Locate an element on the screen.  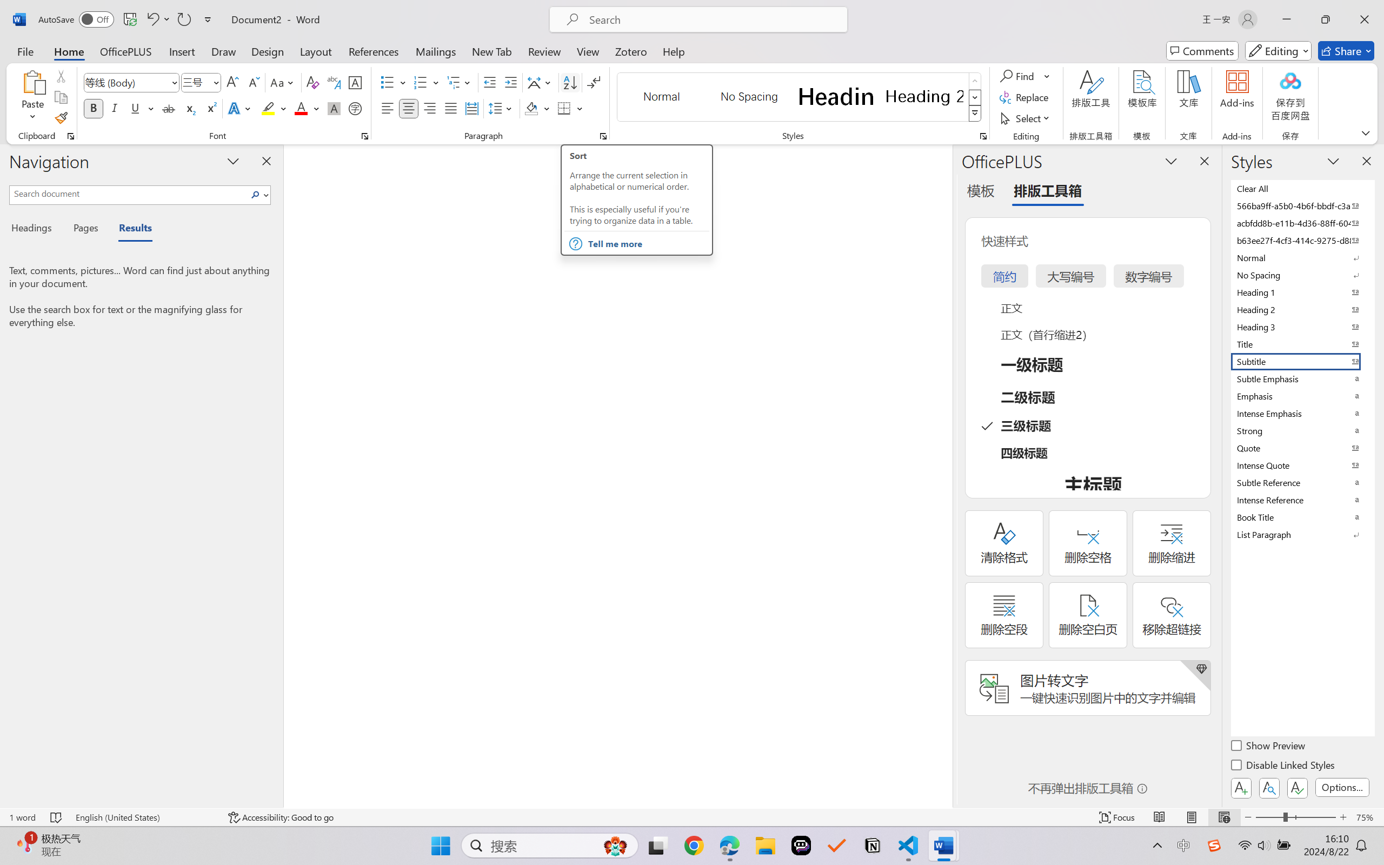
AutomationID: BadgeAnchorLargeTicker is located at coordinates (25, 844).